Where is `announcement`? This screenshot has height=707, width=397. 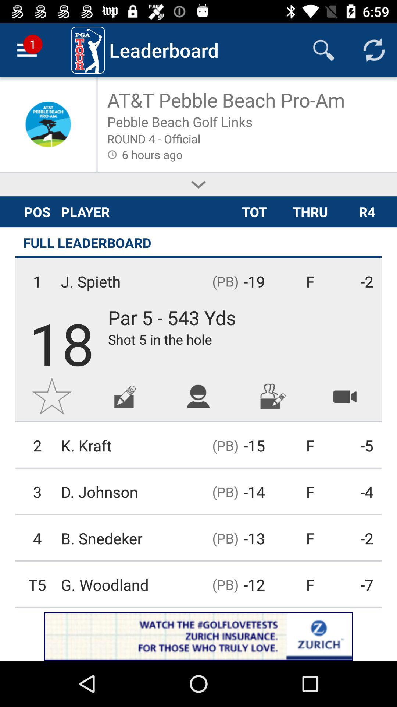 announcement is located at coordinates (198, 636).